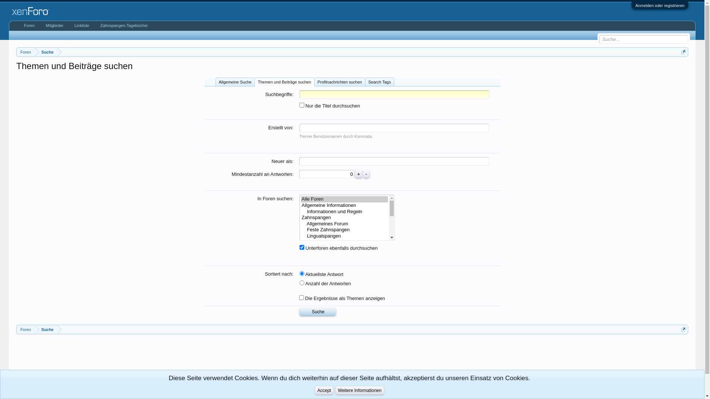 This screenshot has height=399, width=710. Describe the element at coordinates (46, 52) in the screenshot. I see `Suche` at that location.